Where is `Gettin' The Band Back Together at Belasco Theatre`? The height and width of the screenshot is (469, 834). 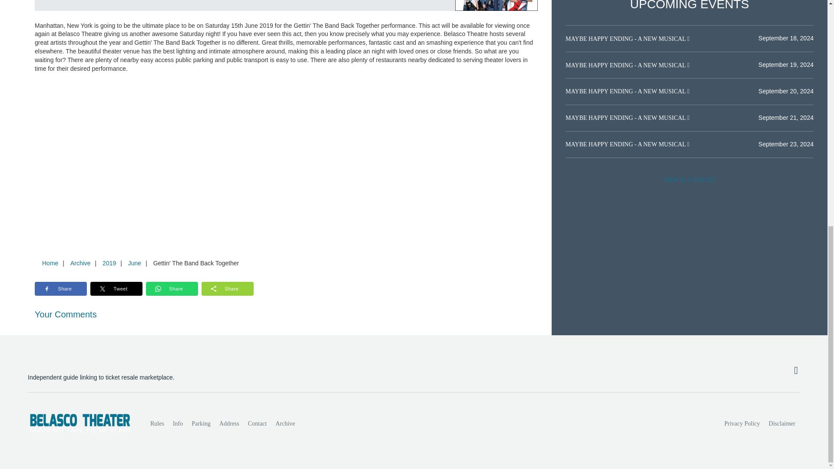
Gettin' The Band Back Together at Belasco Theatre is located at coordinates (496, 5).